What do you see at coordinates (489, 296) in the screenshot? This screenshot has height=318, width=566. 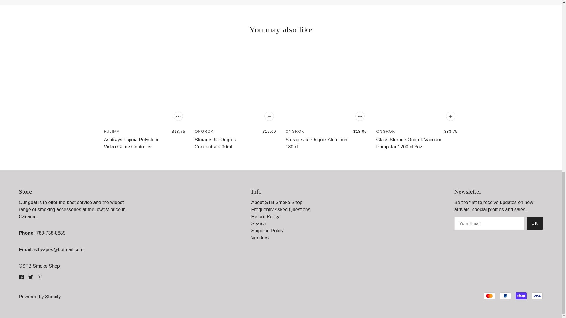 I see `Mastercard` at bounding box center [489, 296].